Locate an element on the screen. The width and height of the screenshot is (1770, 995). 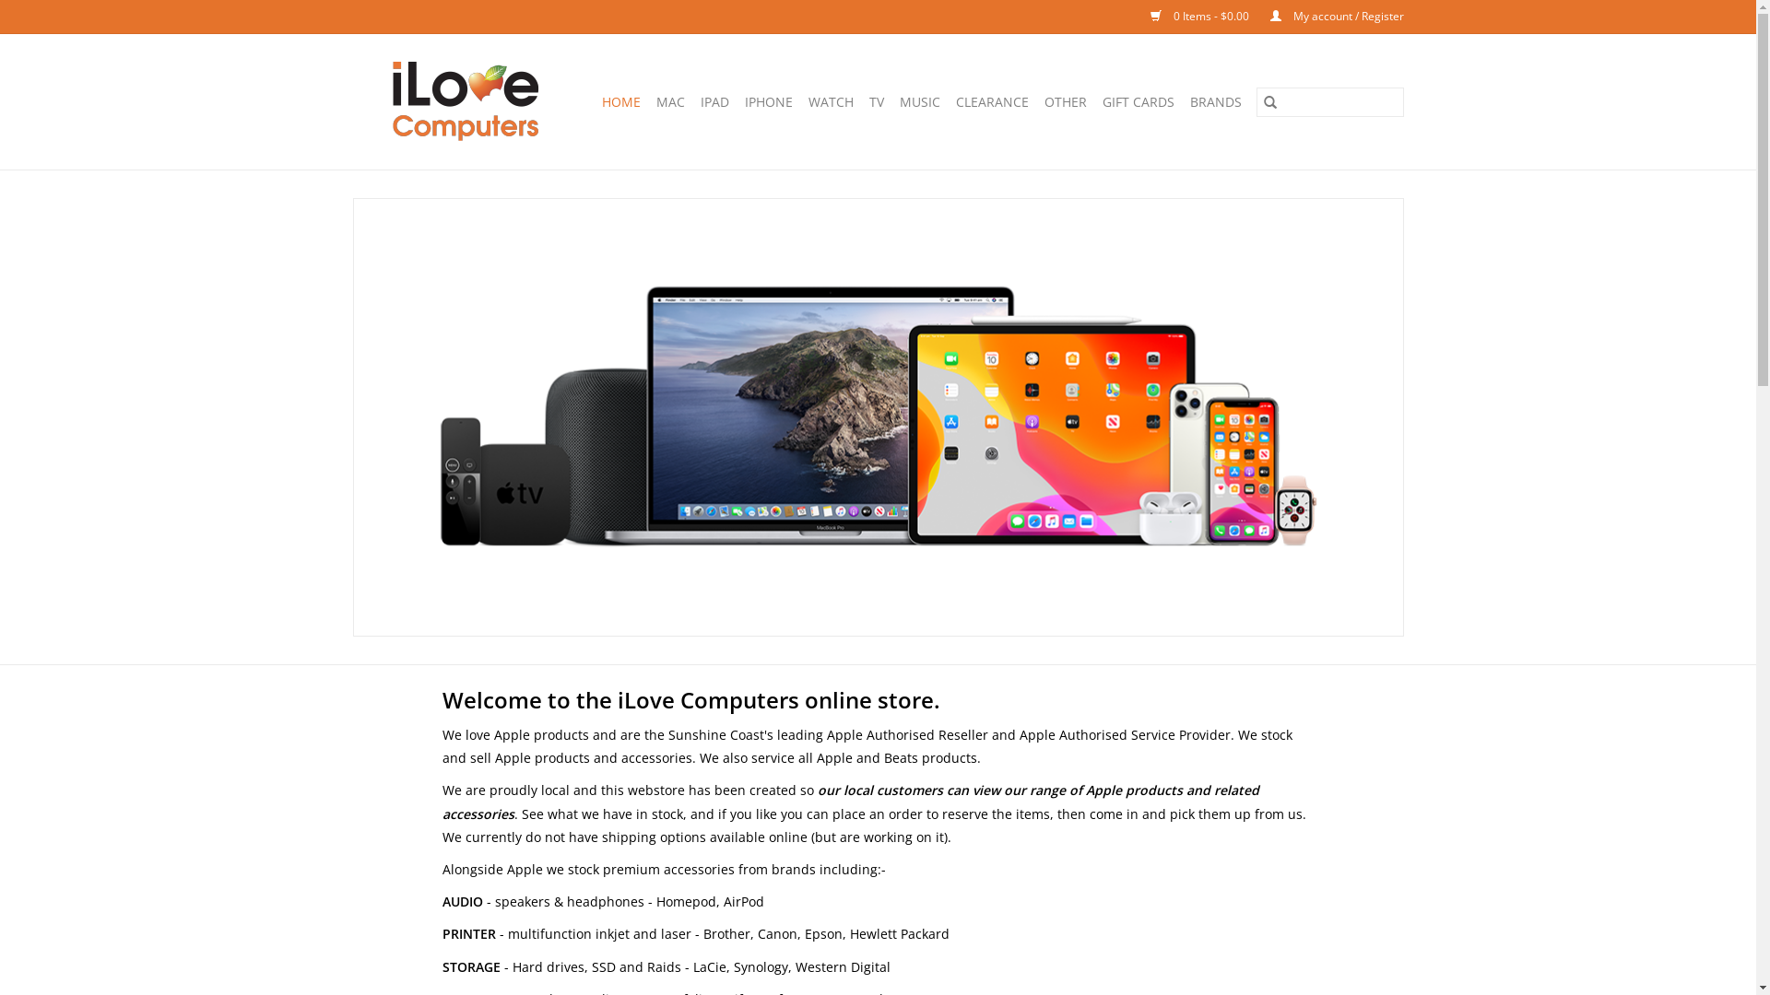
MAC is located at coordinates (671, 101).